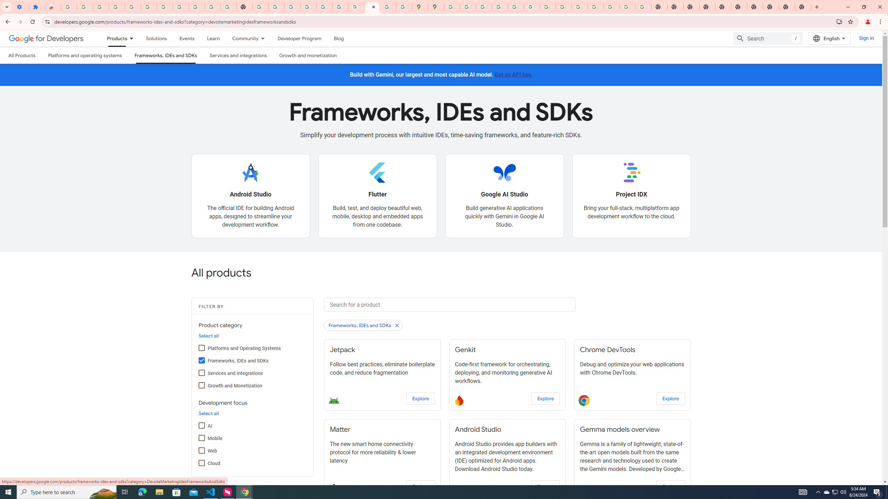  I want to click on Platforms and Operating Systems, so click(201, 347).